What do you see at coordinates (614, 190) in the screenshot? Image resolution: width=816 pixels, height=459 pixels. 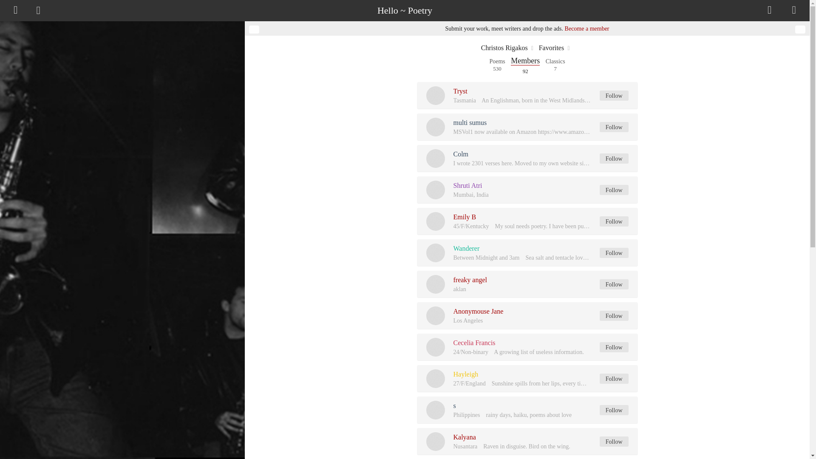 I see `Become a member` at bounding box center [614, 190].